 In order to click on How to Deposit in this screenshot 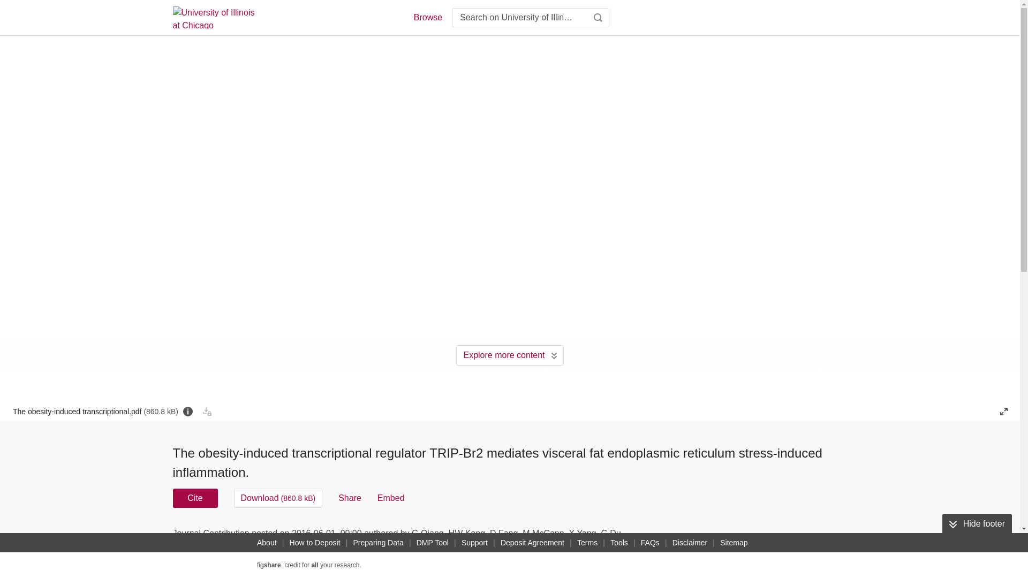, I will do `click(315, 543)`.